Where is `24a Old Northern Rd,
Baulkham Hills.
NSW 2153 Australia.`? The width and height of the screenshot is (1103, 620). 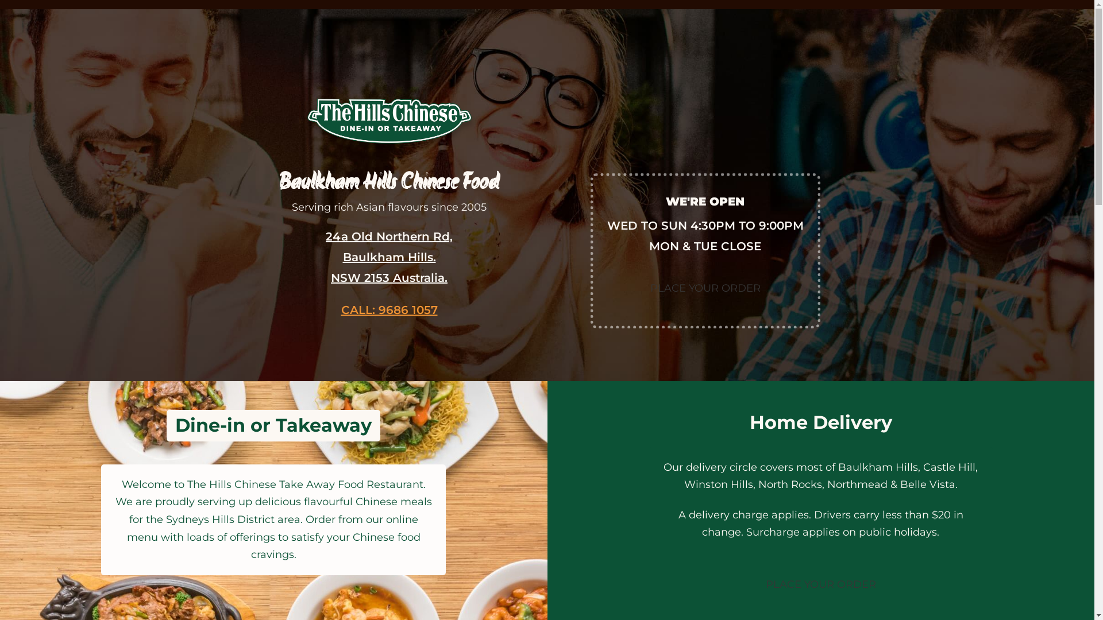 24a Old Northern Rd,
Baulkham Hills.
NSW 2153 Australia. is located at coordinates (389, 257).